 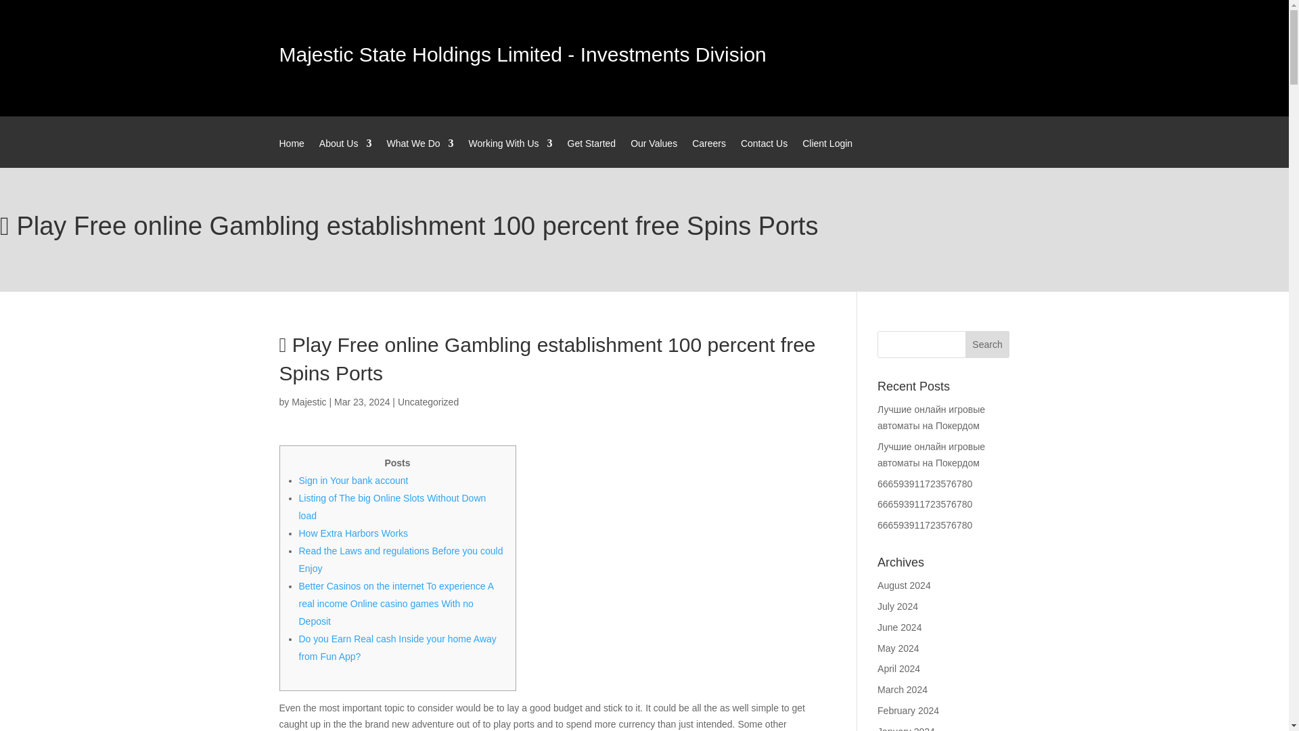 I want to click on Contact Us, so click(x=763, y=153).